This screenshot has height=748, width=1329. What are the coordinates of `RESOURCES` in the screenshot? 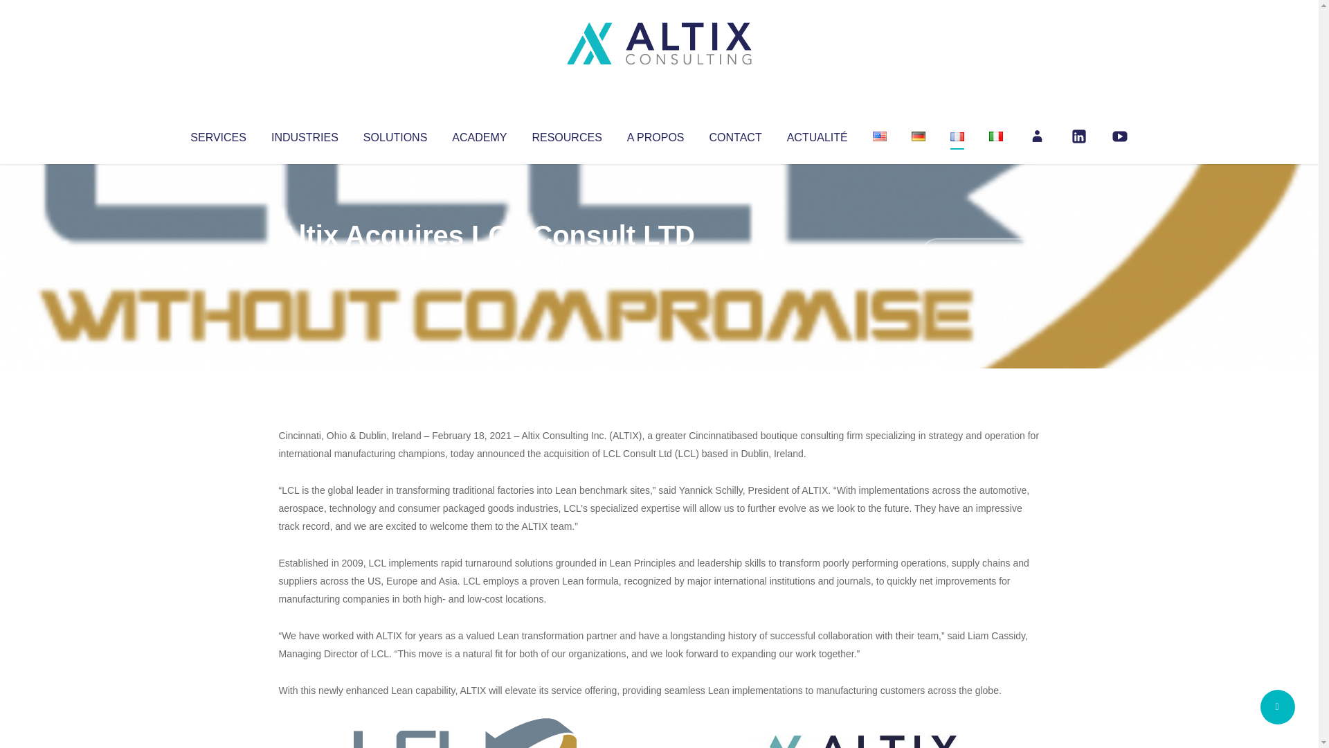 It's located at (566, 134).